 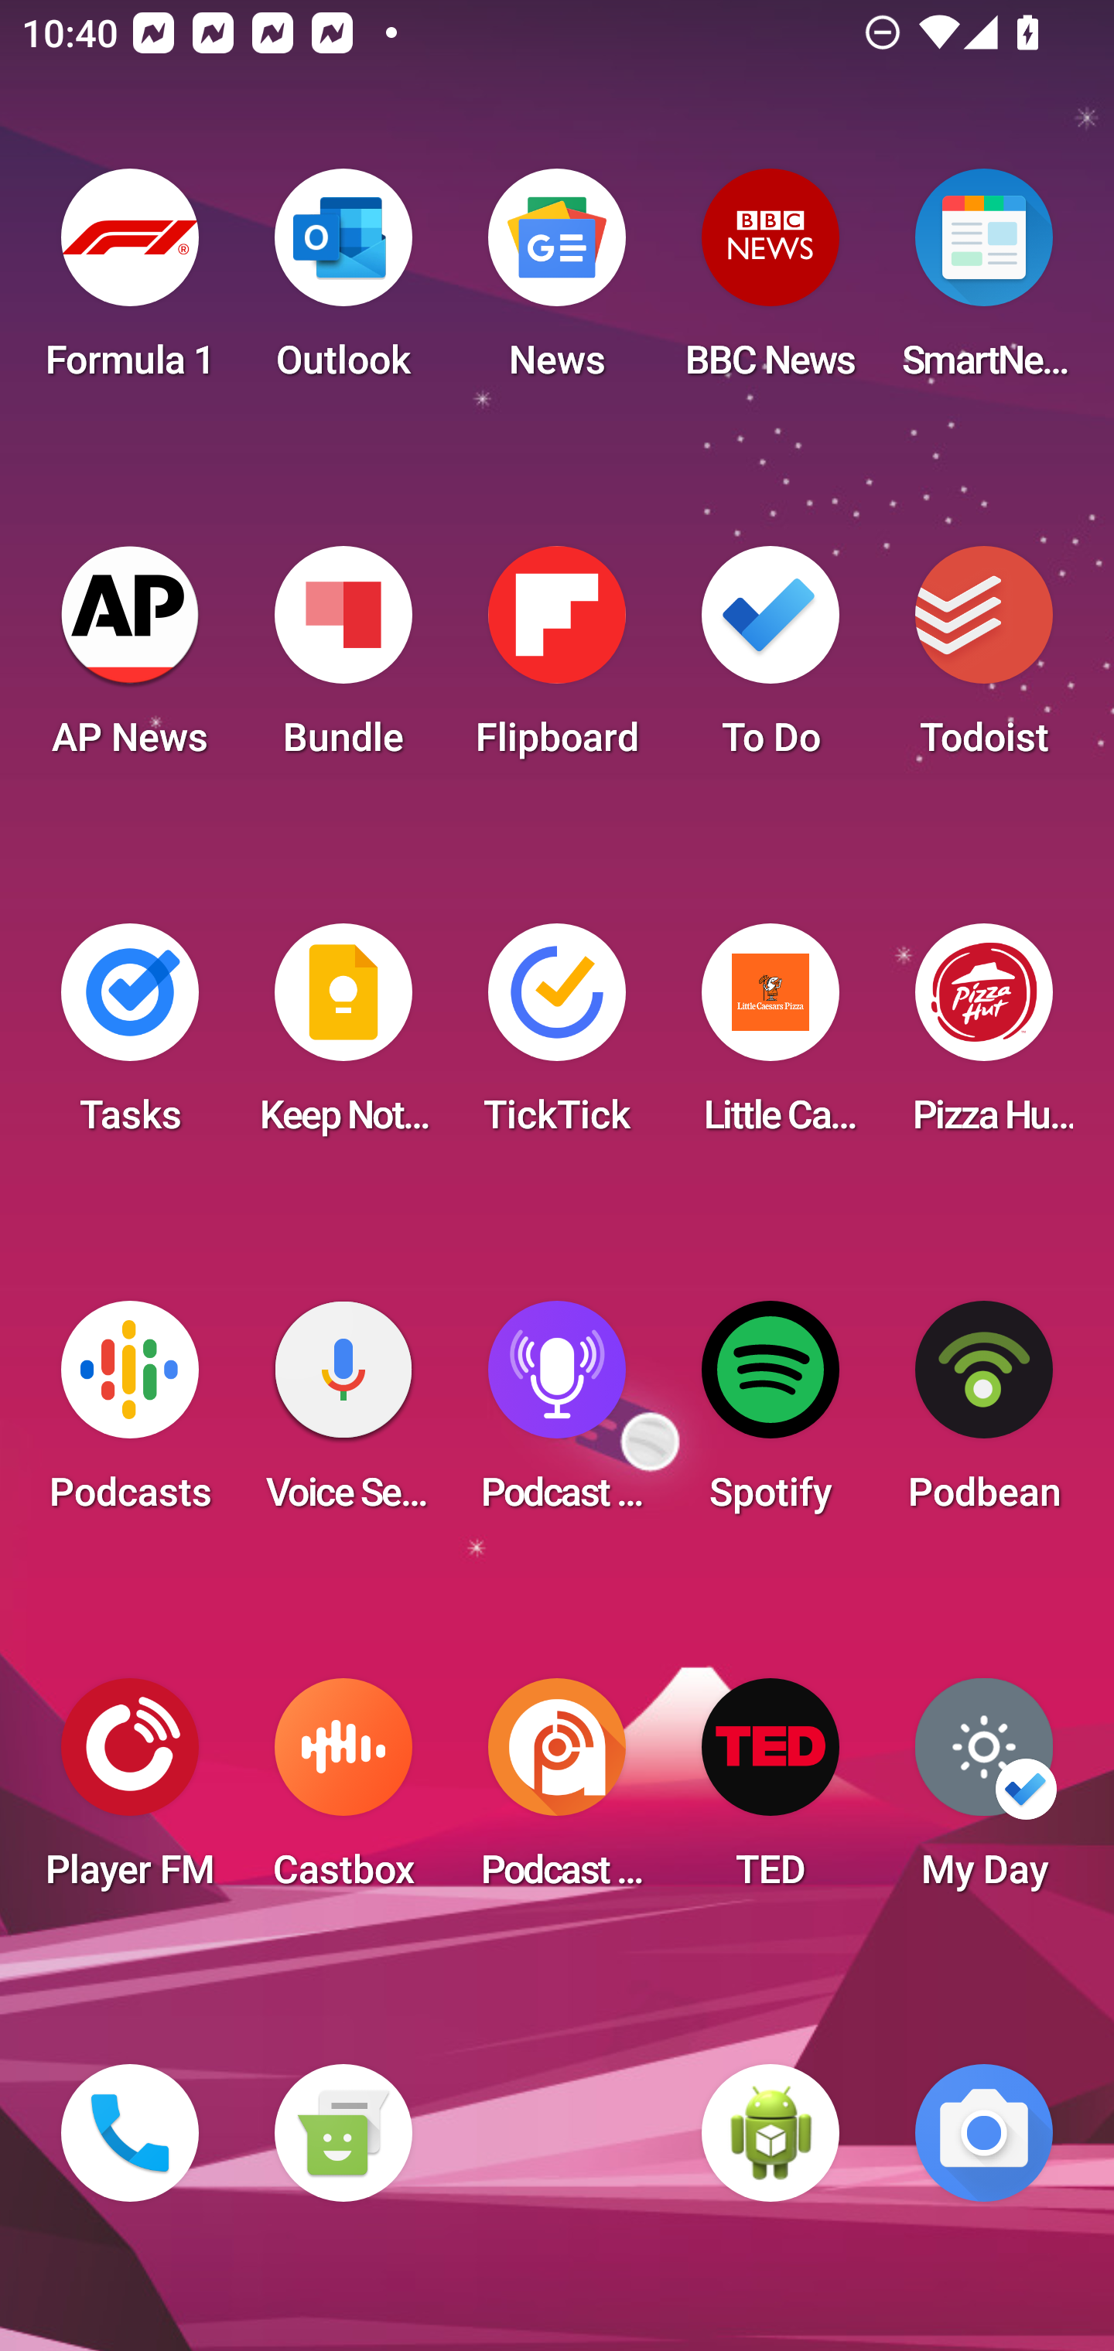 What do you see at coordinates (130, 2133) in the screenshot?
I see `Phone` at bounding box center [130, 2133].